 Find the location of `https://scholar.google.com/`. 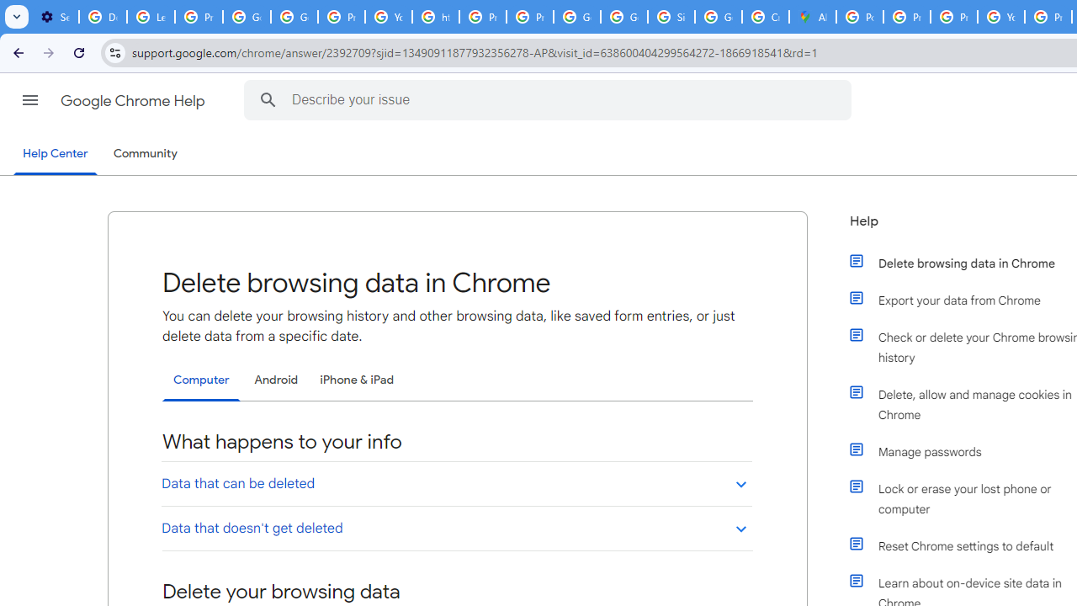

https://scholar.google.com/ is located at coordinates (436, 17).